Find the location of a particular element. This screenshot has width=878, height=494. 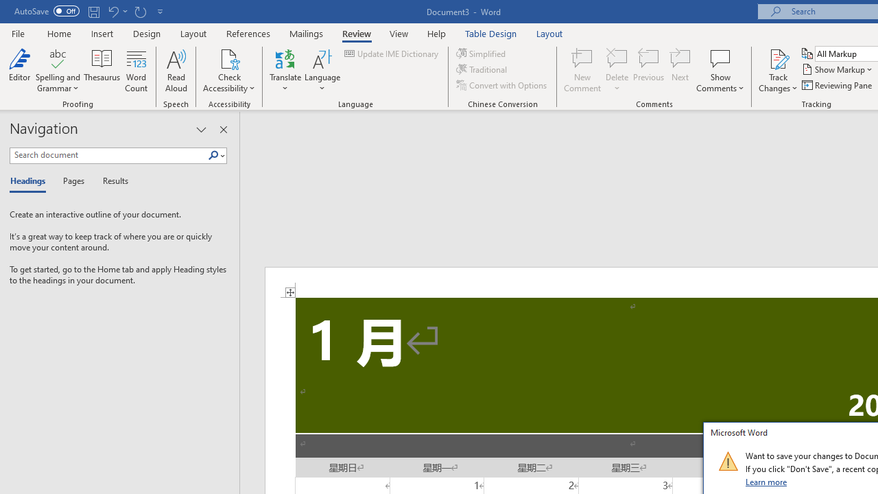

Spelling and Grammar is located at coordinates (58, 70).